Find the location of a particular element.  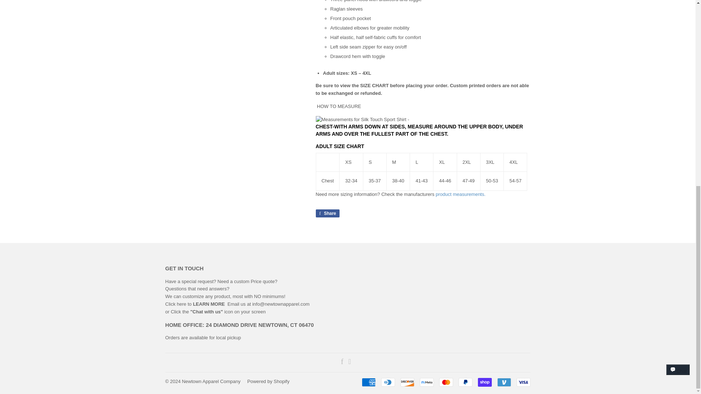

Spirit Wear is located at coordinates (460, 194).